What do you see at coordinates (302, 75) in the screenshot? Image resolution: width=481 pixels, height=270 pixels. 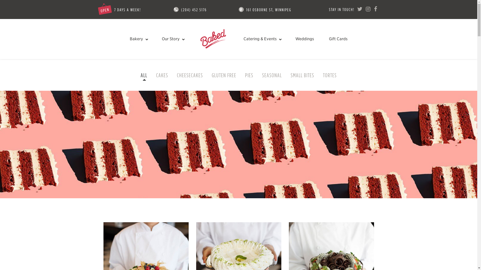 I see `SMALL BITES` at bounding box center [302, 75].